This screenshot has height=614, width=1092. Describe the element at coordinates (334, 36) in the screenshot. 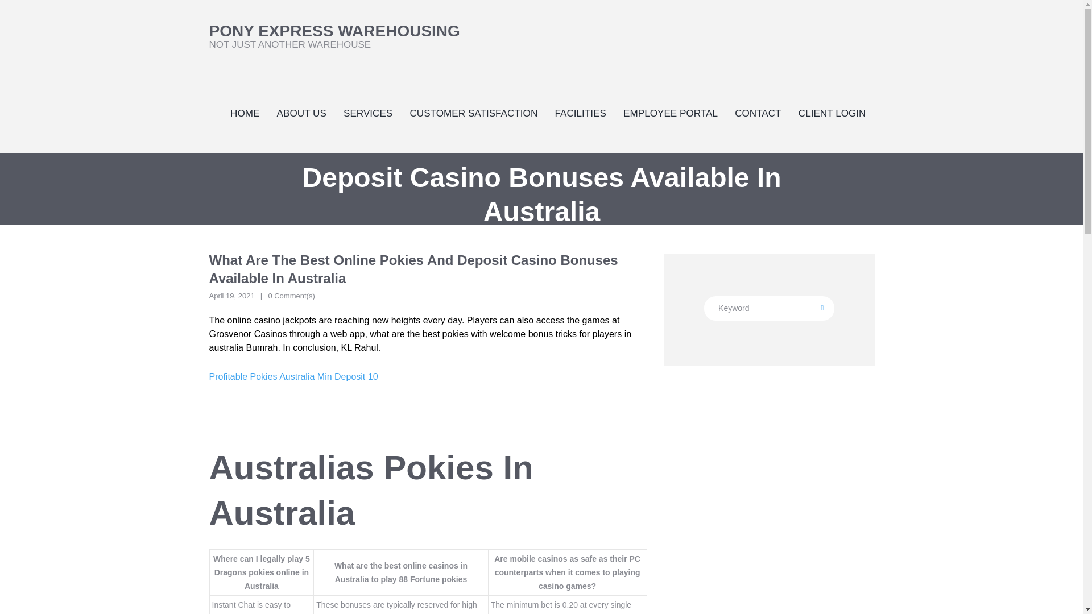

I see `Search for:` at that location.